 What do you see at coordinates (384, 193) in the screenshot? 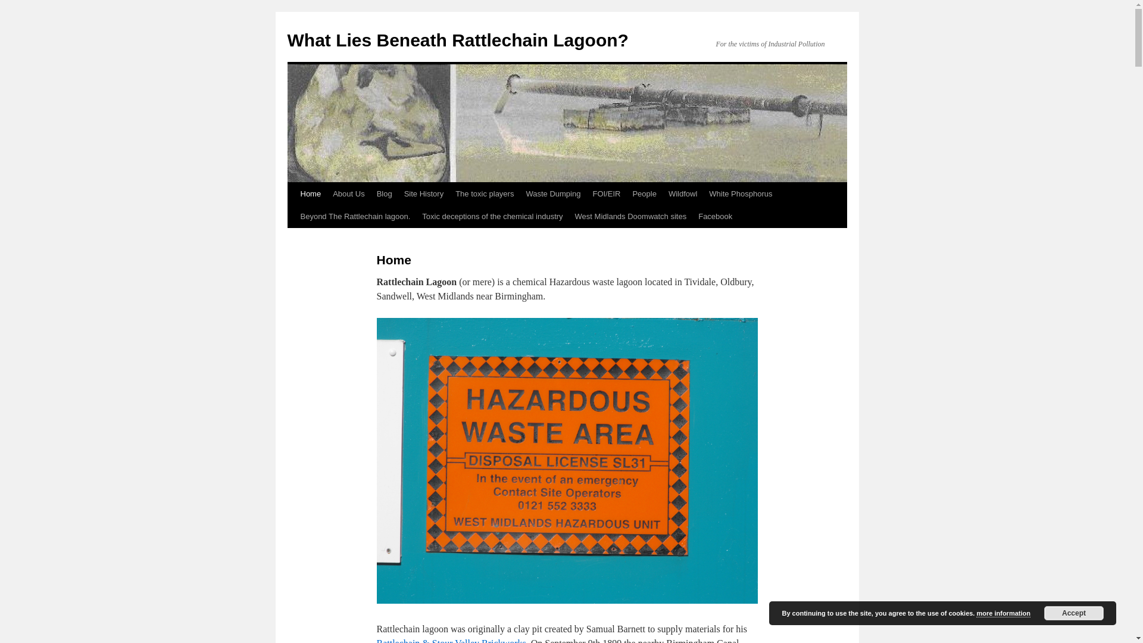
I see `Blog` at bounding box center [384, 193].